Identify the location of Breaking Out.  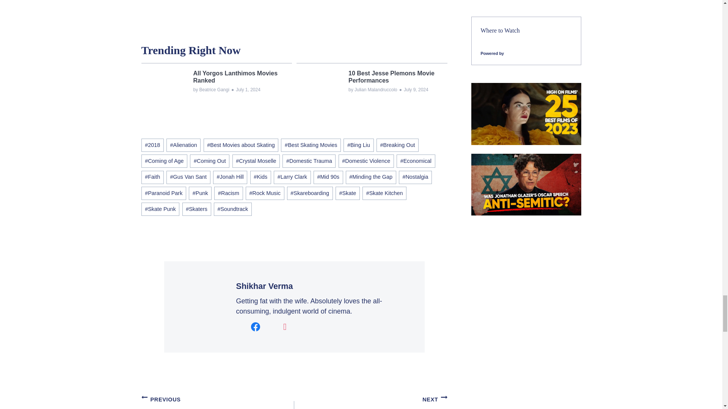
(397, 145).